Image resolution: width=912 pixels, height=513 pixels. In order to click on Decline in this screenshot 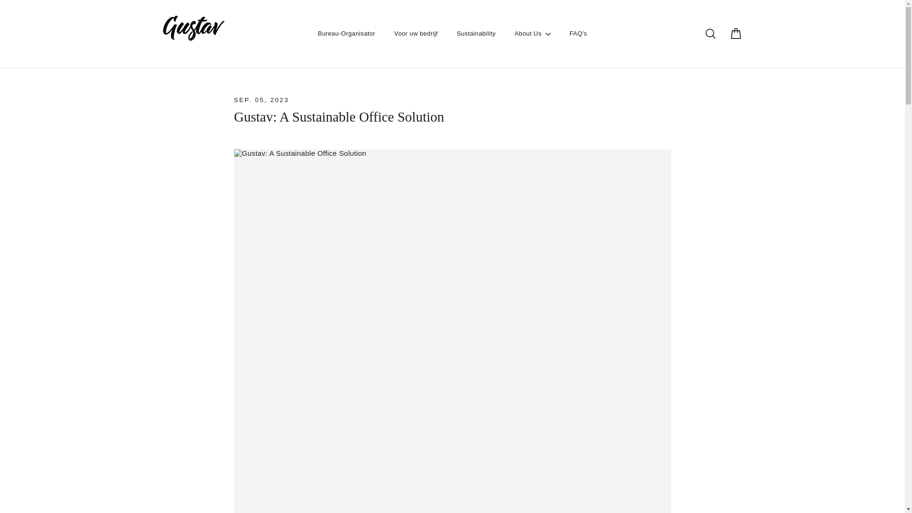, I will do `click(818, 495)`.